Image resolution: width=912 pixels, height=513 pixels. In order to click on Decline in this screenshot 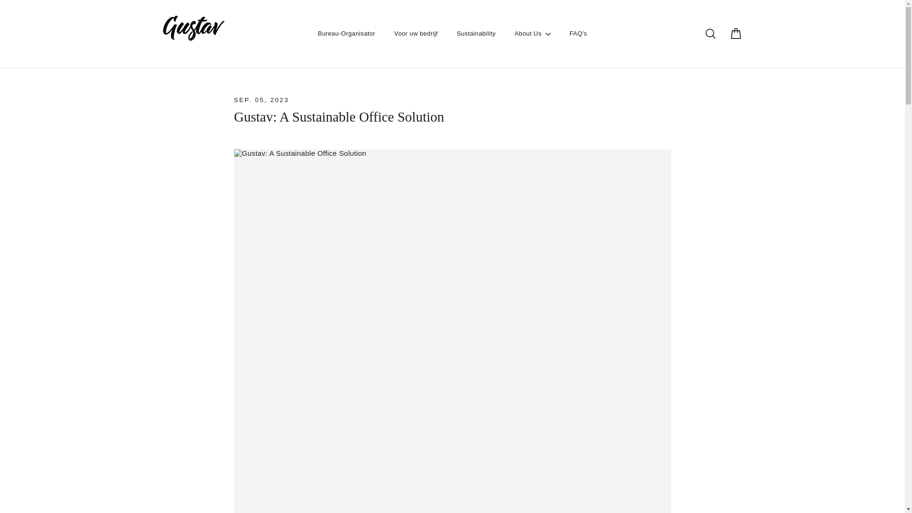, I will do `click(818, 495)`.